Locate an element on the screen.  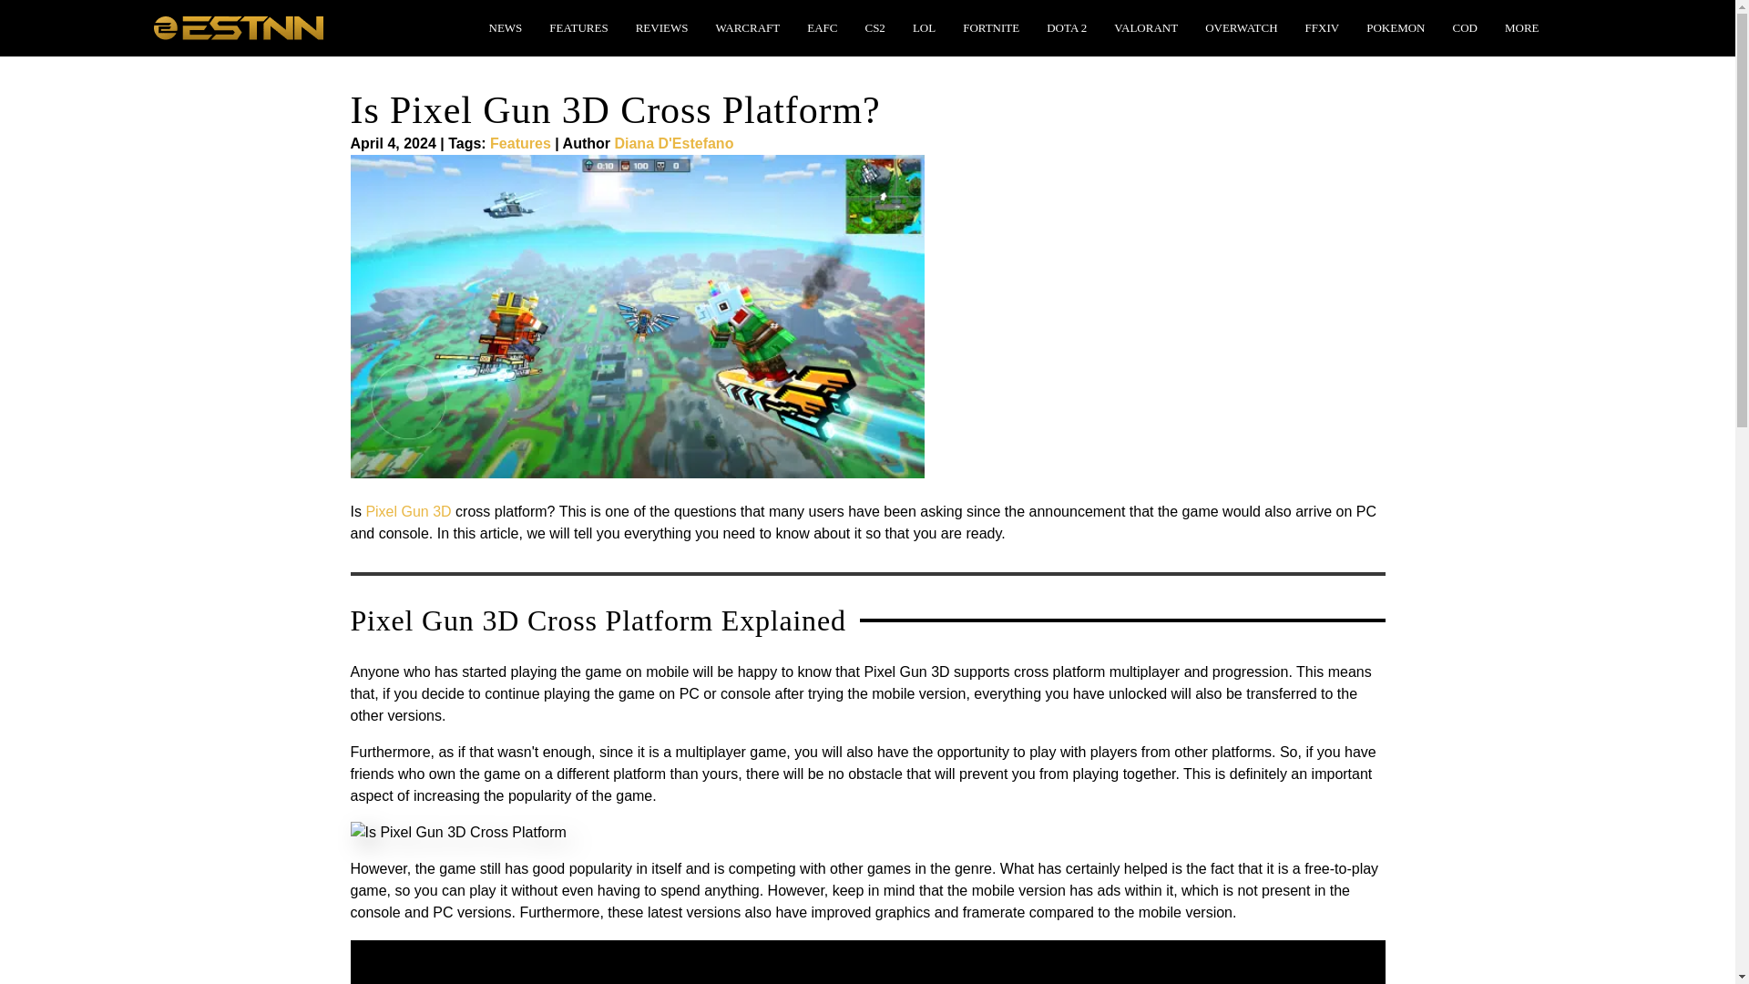
NEWS is located at coordinates (505, 27).